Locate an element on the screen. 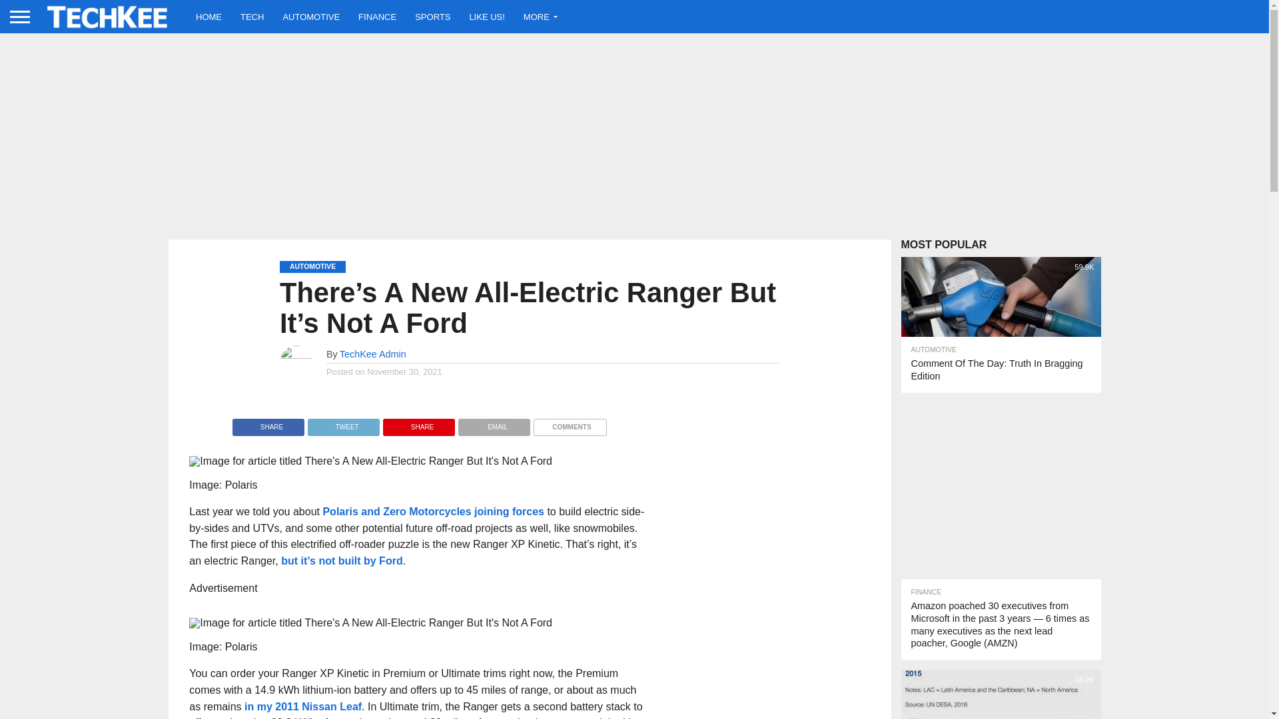  Pin This Post is located at coordinates (418, 423).